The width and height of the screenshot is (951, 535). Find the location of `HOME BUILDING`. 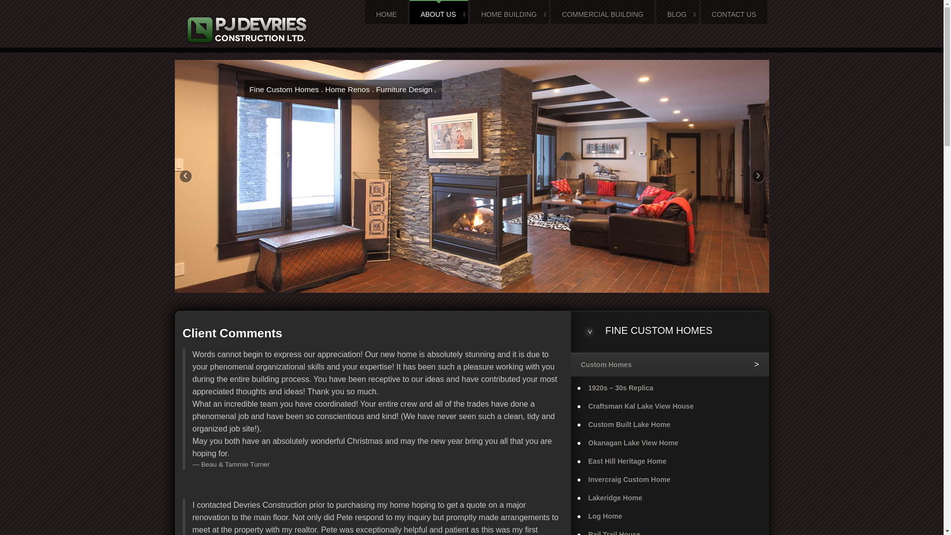

HOME BUILDING is located at coordinates (509, 14).